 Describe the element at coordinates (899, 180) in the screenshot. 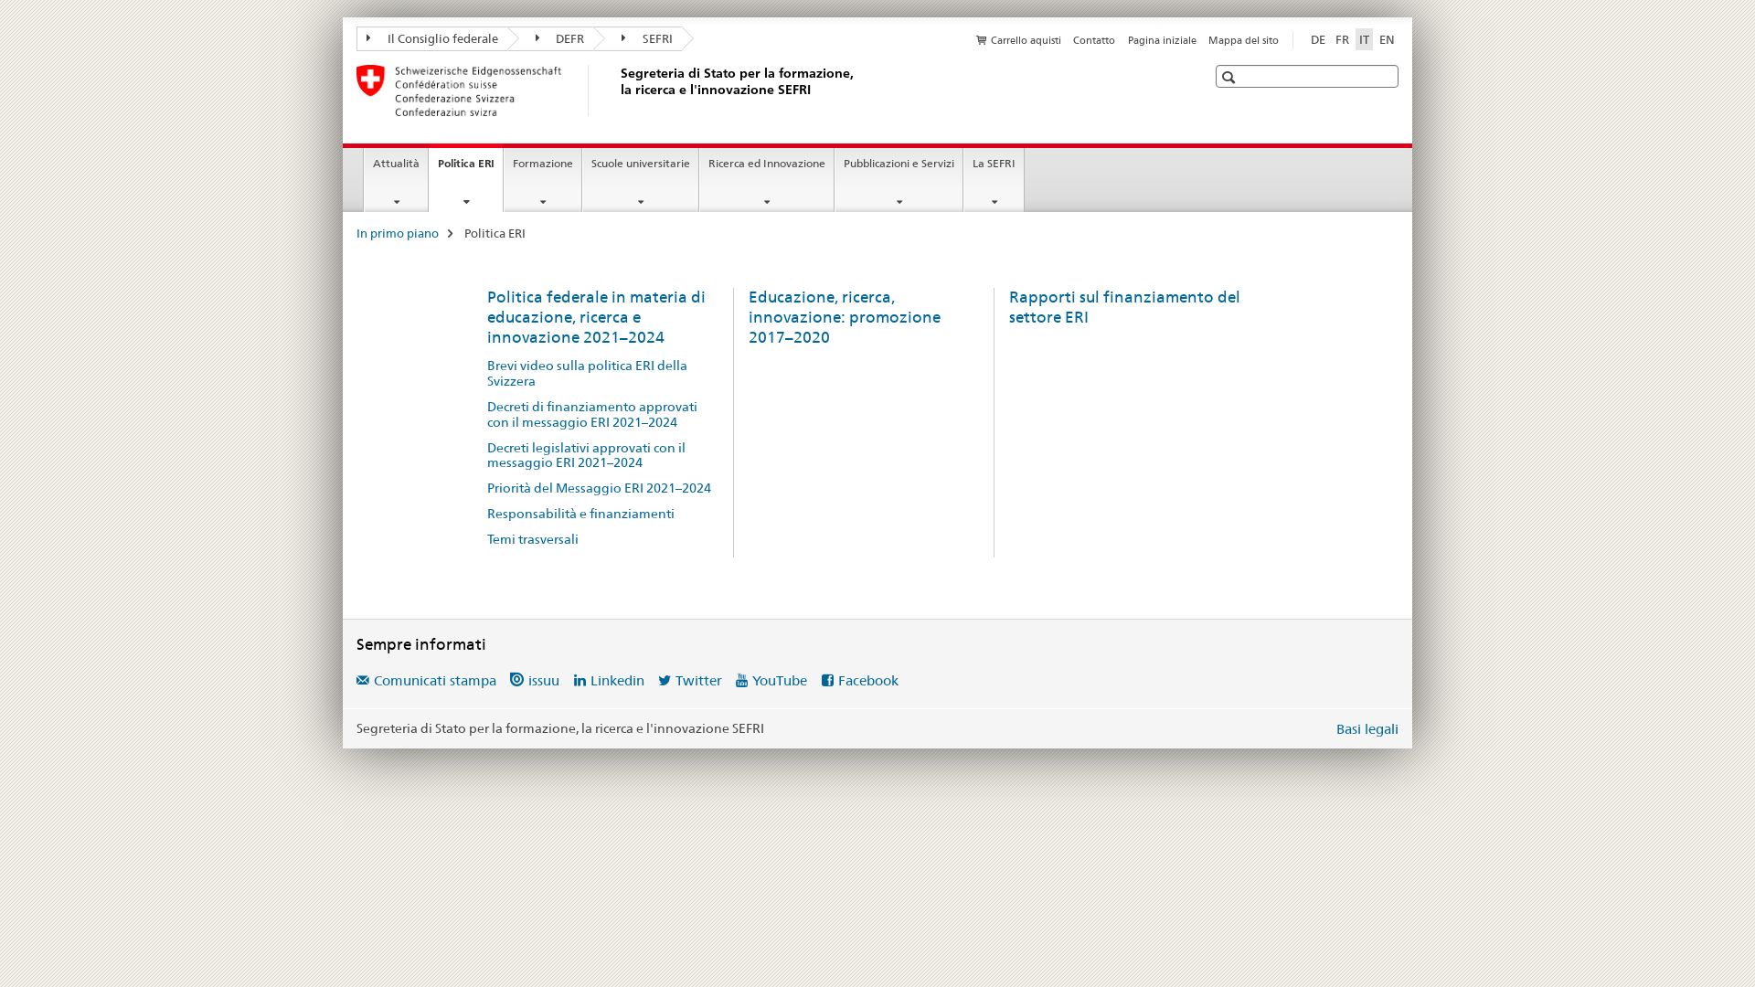

I see `Pubblicazioni e Servizi` at that location.